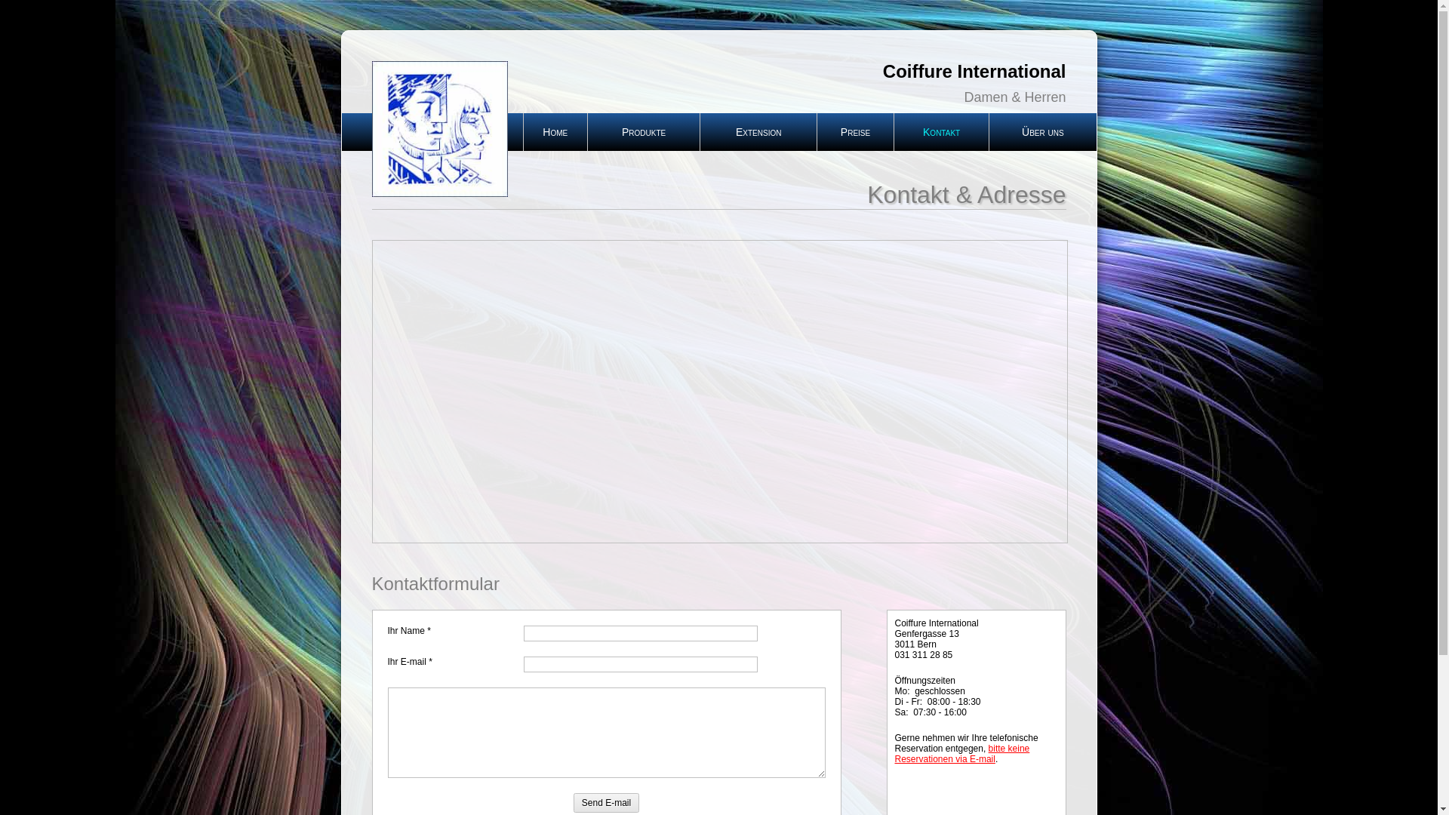 The height and width of the screenshot is (815, 1449). What do you see at coordinates (555, 132) in the screenshot?
I see `Home` at bounding box center [555, 132].